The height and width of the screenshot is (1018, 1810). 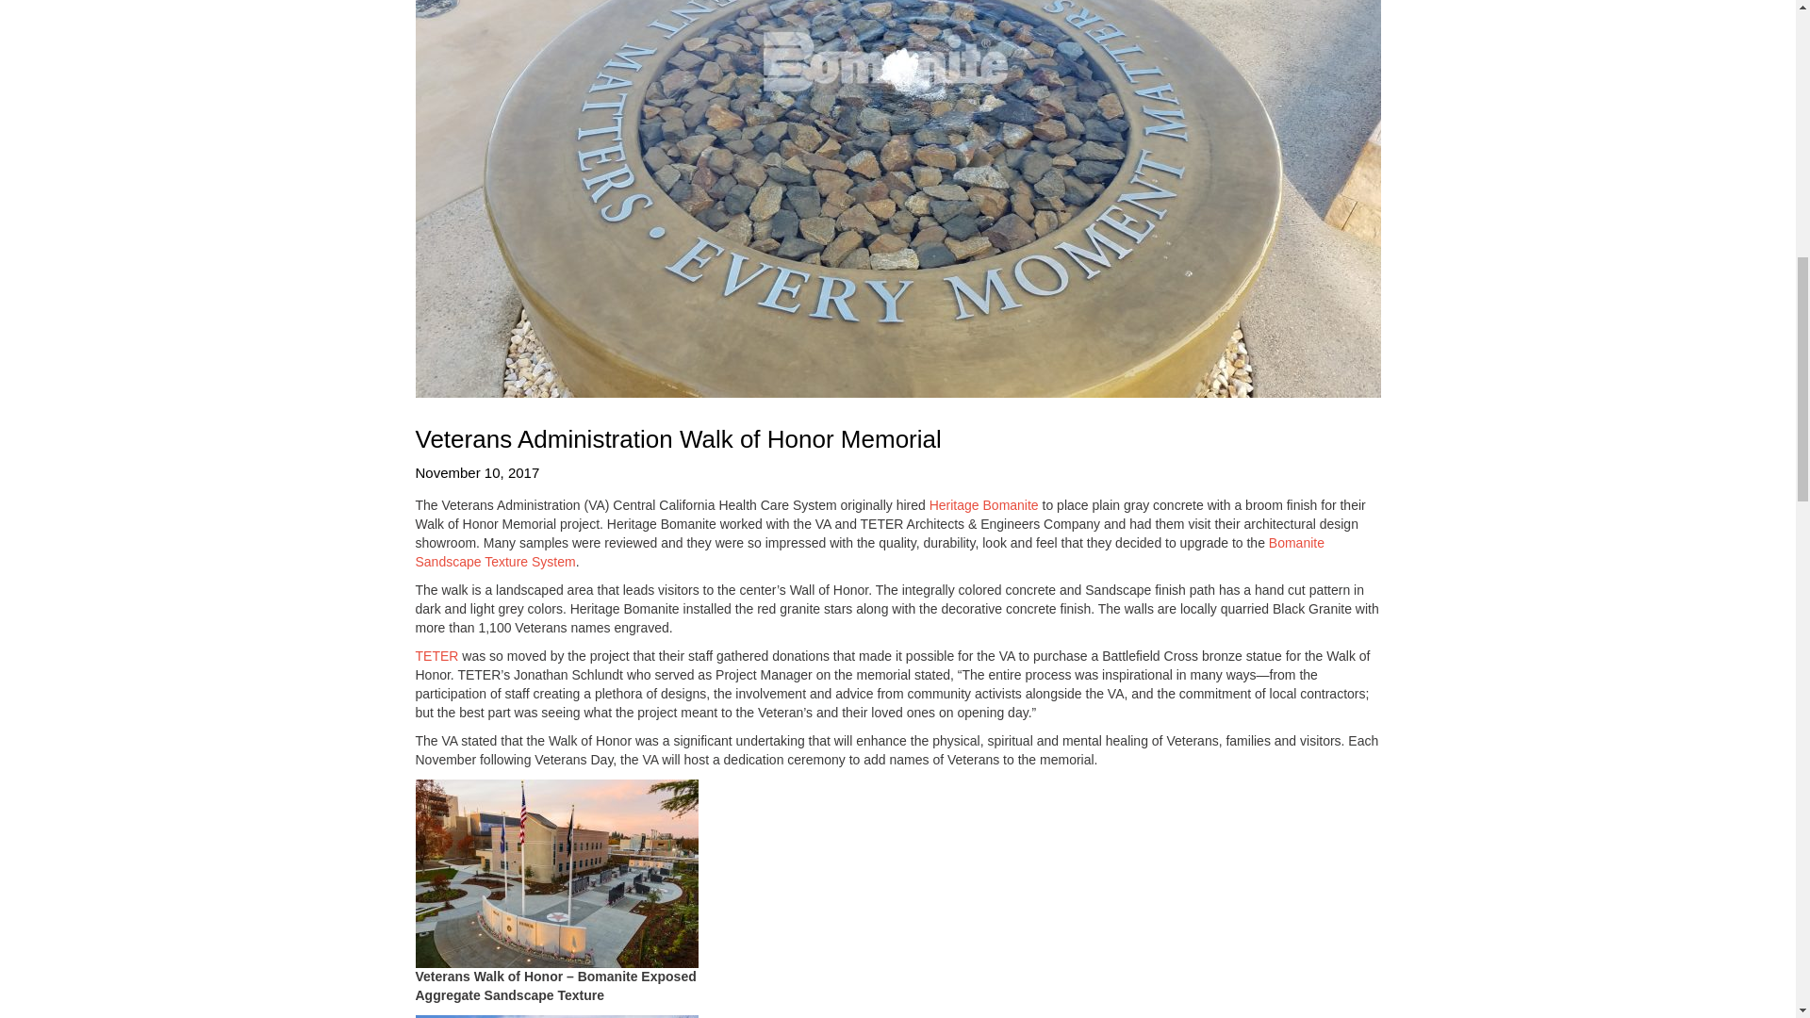 I want to click on Permalink to Veterans Administration Walk of Honor Memorial, so click(x=897, y=472).